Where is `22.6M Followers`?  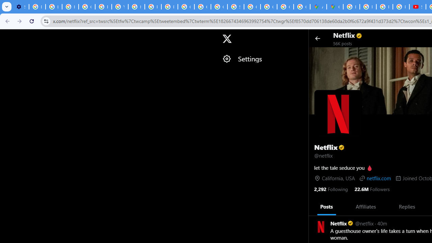
22.6M Followers is located at coordinates (372, 189).